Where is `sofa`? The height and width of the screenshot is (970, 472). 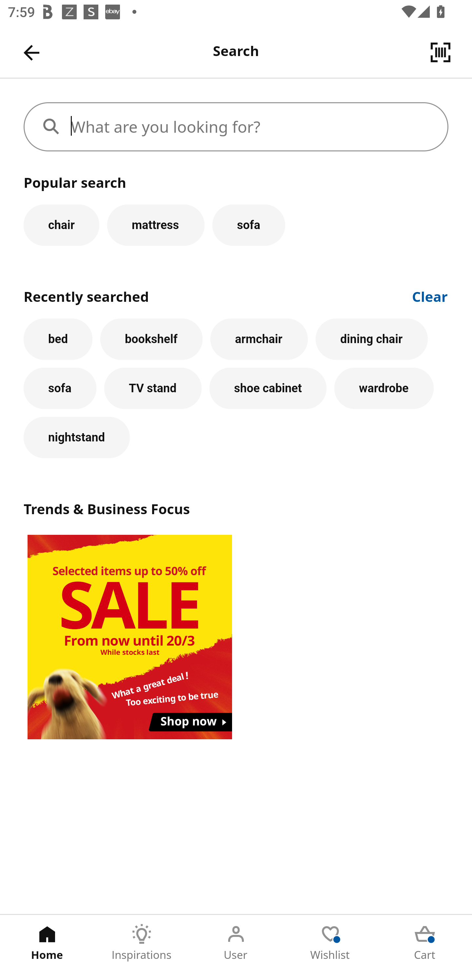
sofa is located at coordinates (248, 225).